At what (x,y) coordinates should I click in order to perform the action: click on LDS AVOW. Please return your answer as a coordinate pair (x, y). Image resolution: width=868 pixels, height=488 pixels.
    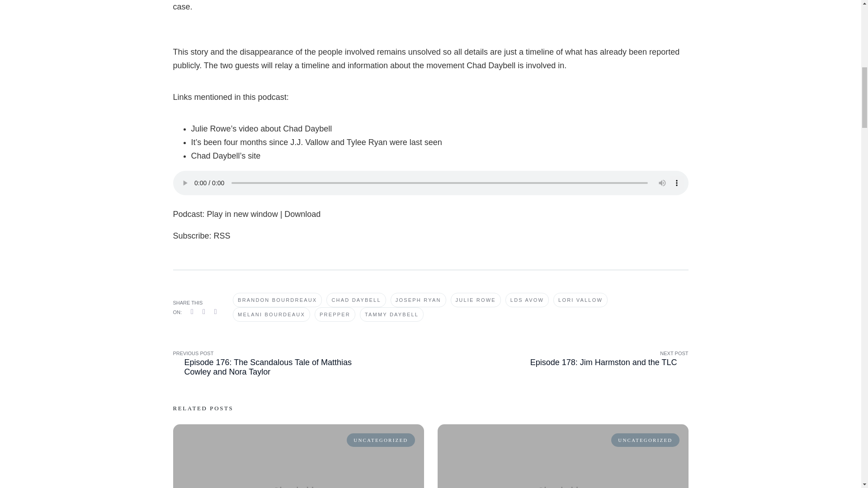
    Looking at the image, I should click on (527, 300).